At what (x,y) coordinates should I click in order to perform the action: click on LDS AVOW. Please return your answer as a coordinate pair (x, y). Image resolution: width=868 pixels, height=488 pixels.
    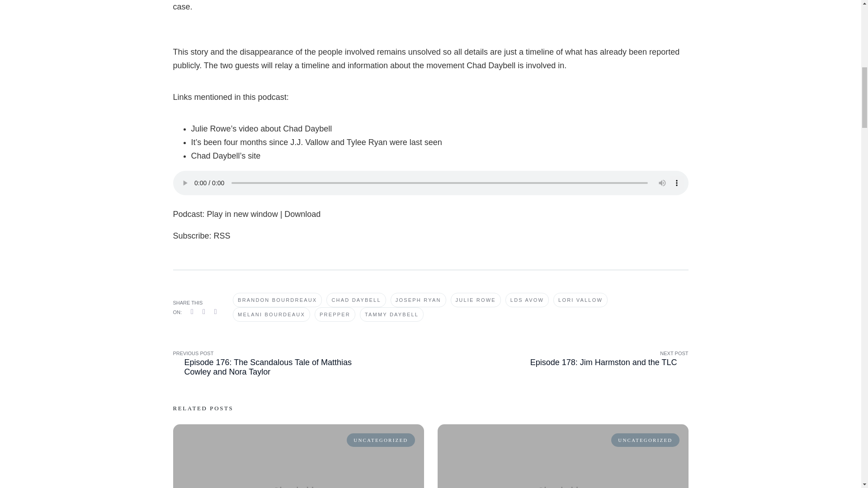
    Looking at the image, I should click on (527, 300).